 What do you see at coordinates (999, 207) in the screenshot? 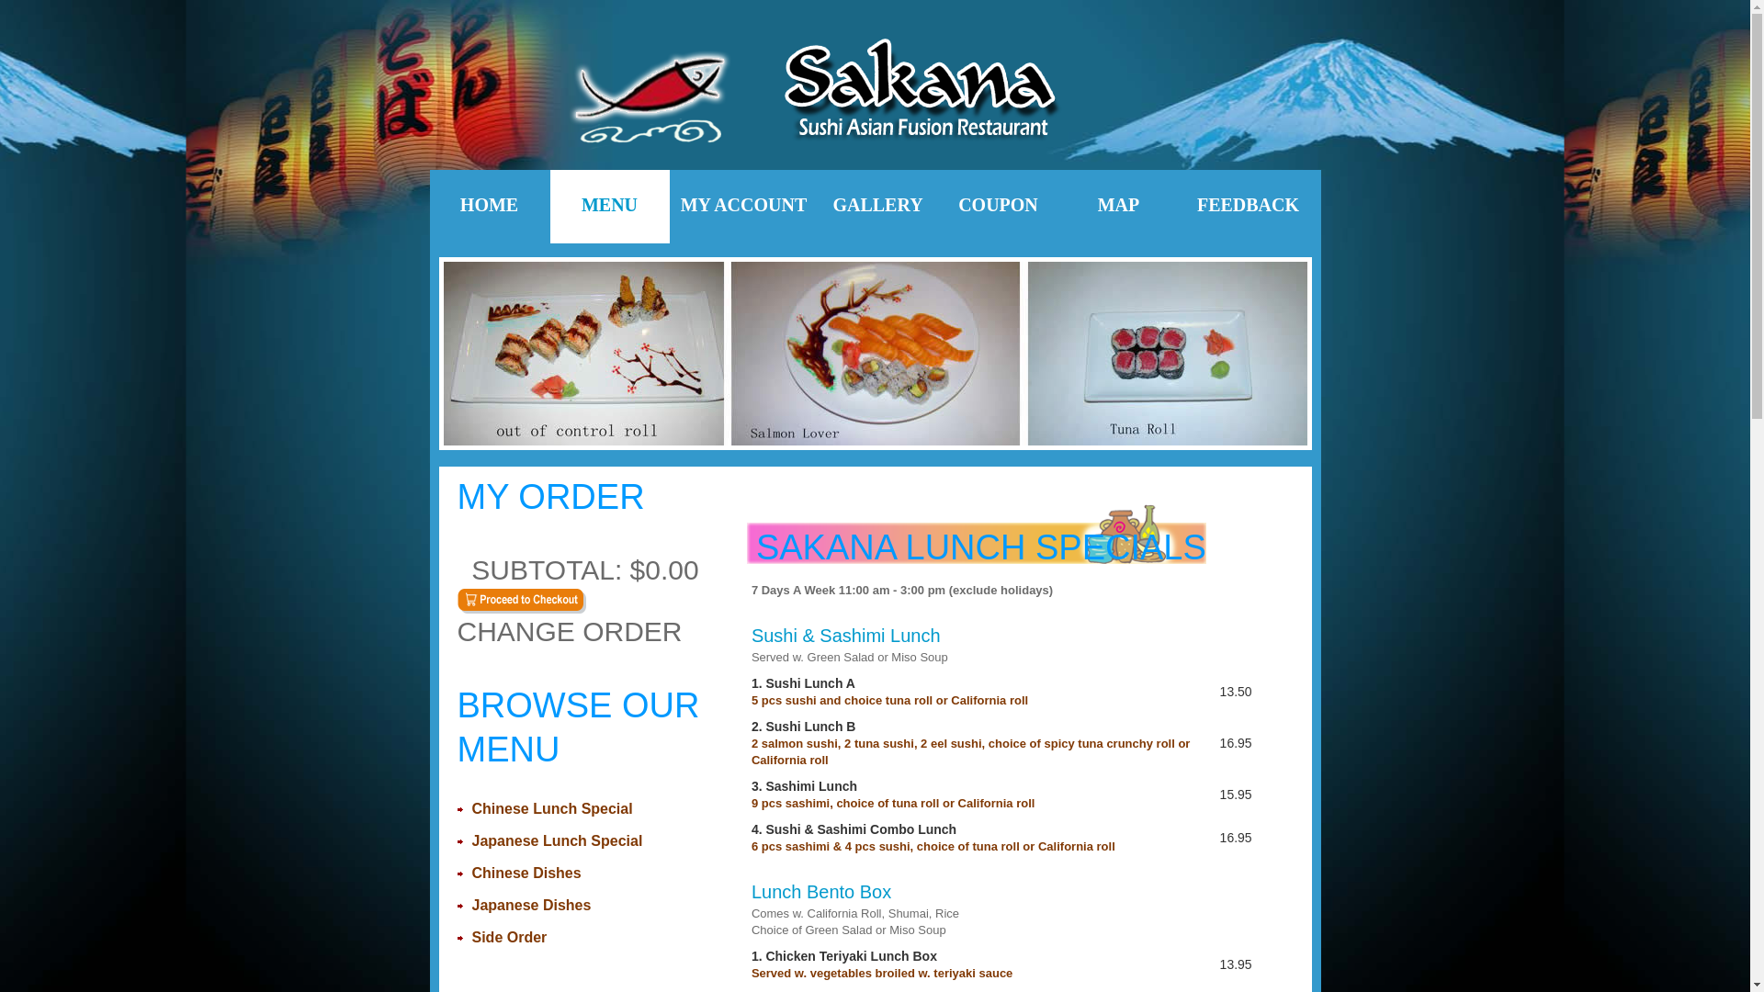
I see `COUPON` at bounding box center [999, 207].